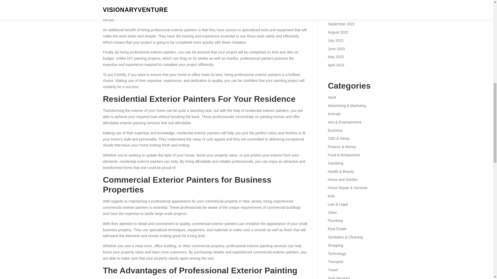  Describe the element at coordinates (335, 65) in the screenshot. I see `April 2023` at that location.